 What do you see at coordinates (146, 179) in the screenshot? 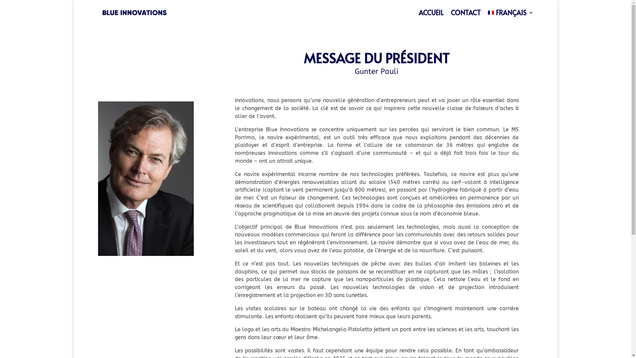
I see `Gunter-Pauli-photo_` at bounding box center [146, 179].